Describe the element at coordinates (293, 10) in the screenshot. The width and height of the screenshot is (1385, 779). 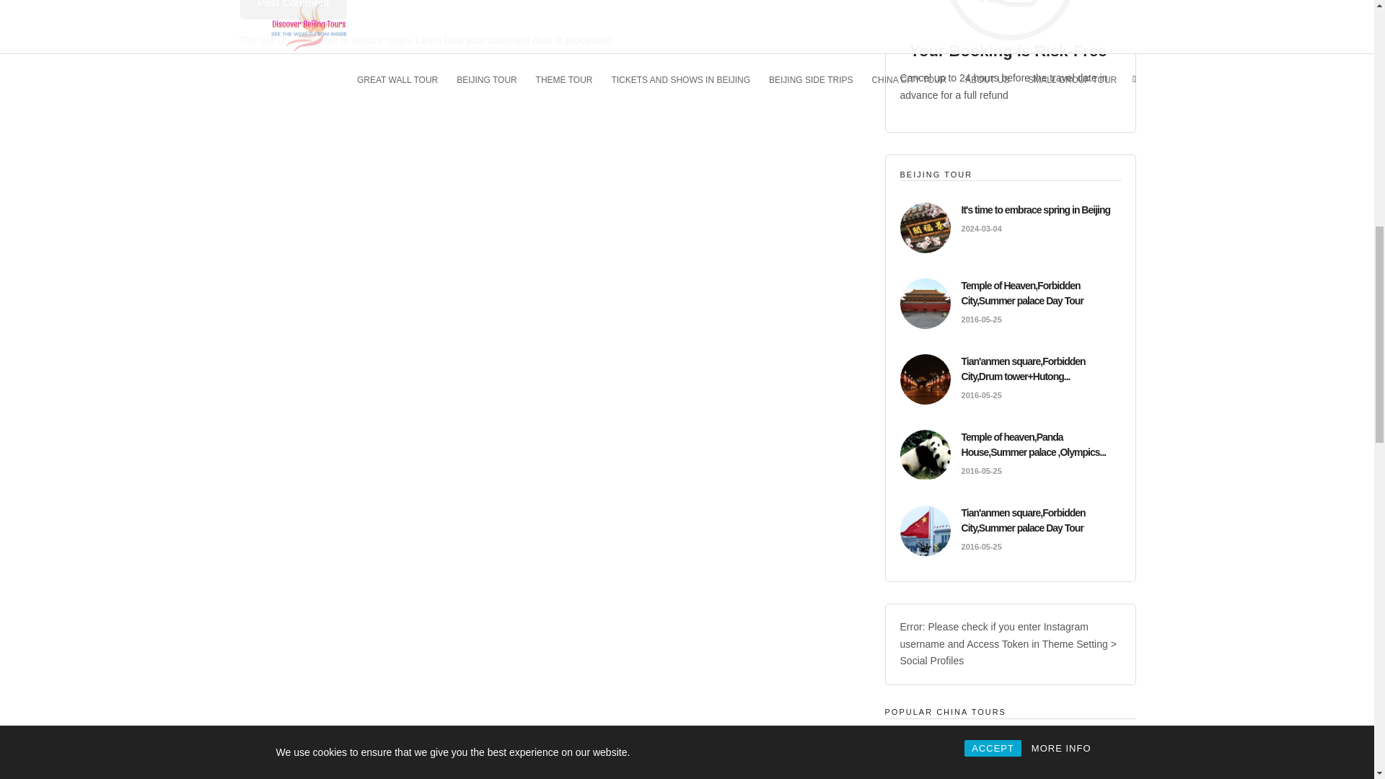
I see `Post Comment` at that location.